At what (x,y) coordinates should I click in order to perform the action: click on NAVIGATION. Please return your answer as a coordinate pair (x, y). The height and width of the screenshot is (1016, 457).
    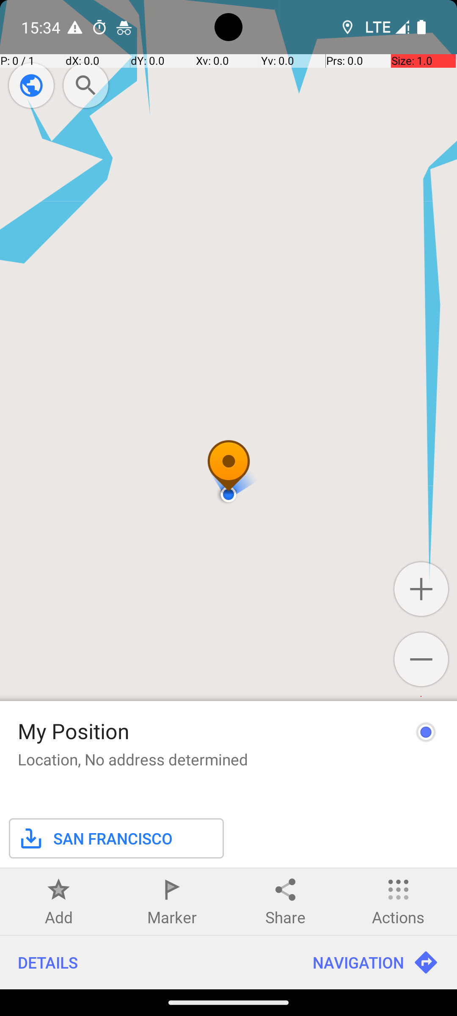
    Looking at the image, I should click on (376, 963).